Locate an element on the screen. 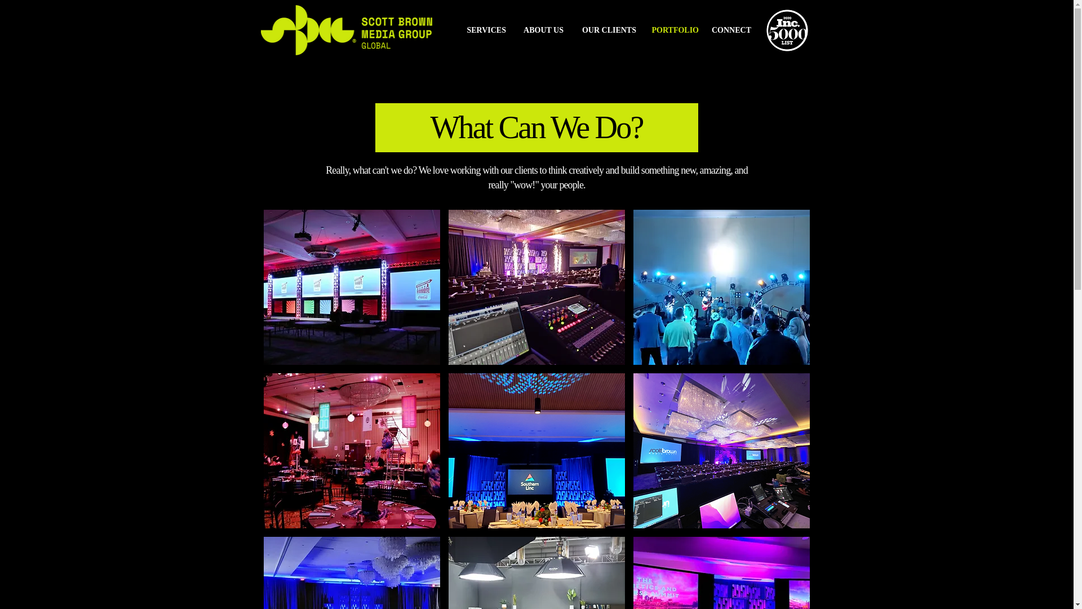  CONNECT is located at coordinates (733, 30).